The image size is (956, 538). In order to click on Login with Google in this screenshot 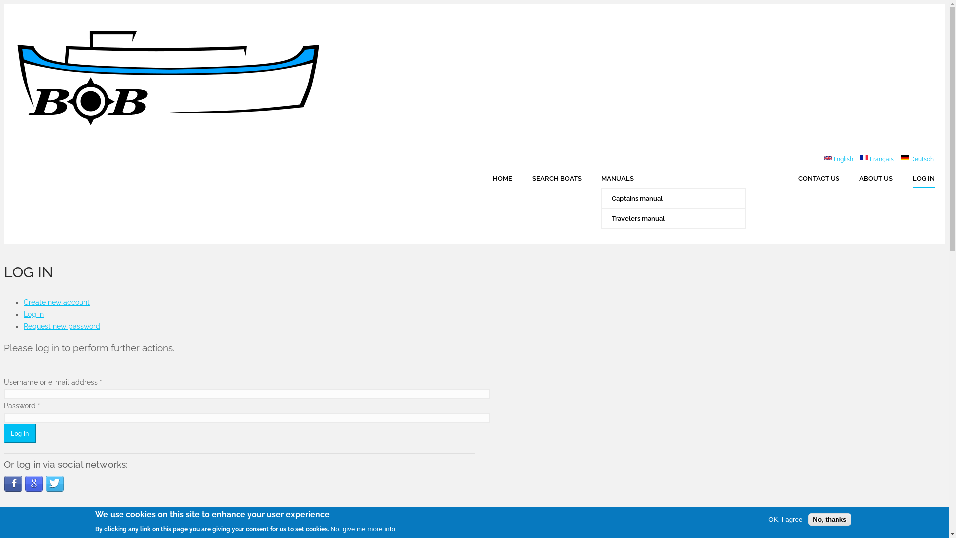, I will do `click(34, 489)`.